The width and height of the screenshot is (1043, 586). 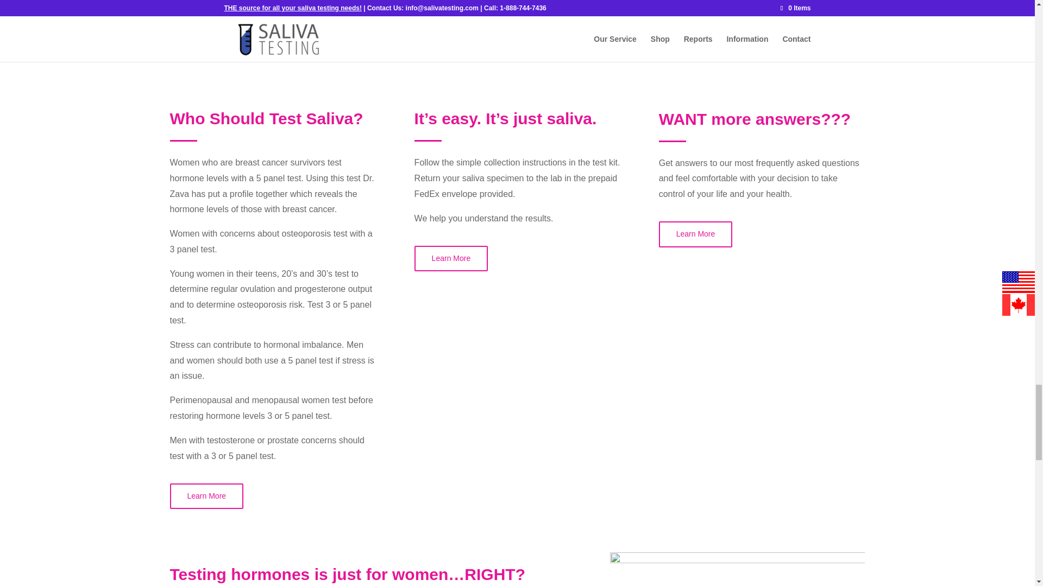 What do you see at coordinates (738, 569) in the screenshot?
I see `manquestioning` at bounding box center [738, 569].